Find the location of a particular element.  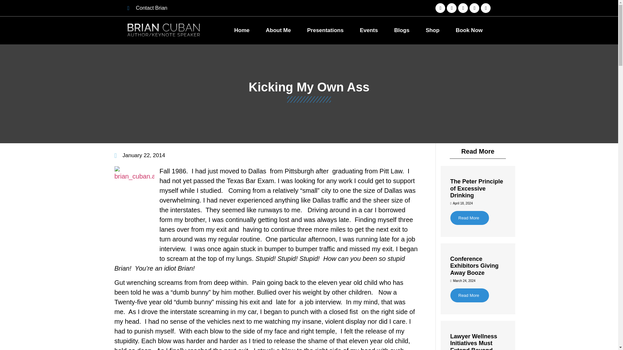

Events is located at coordinates (369, 30).